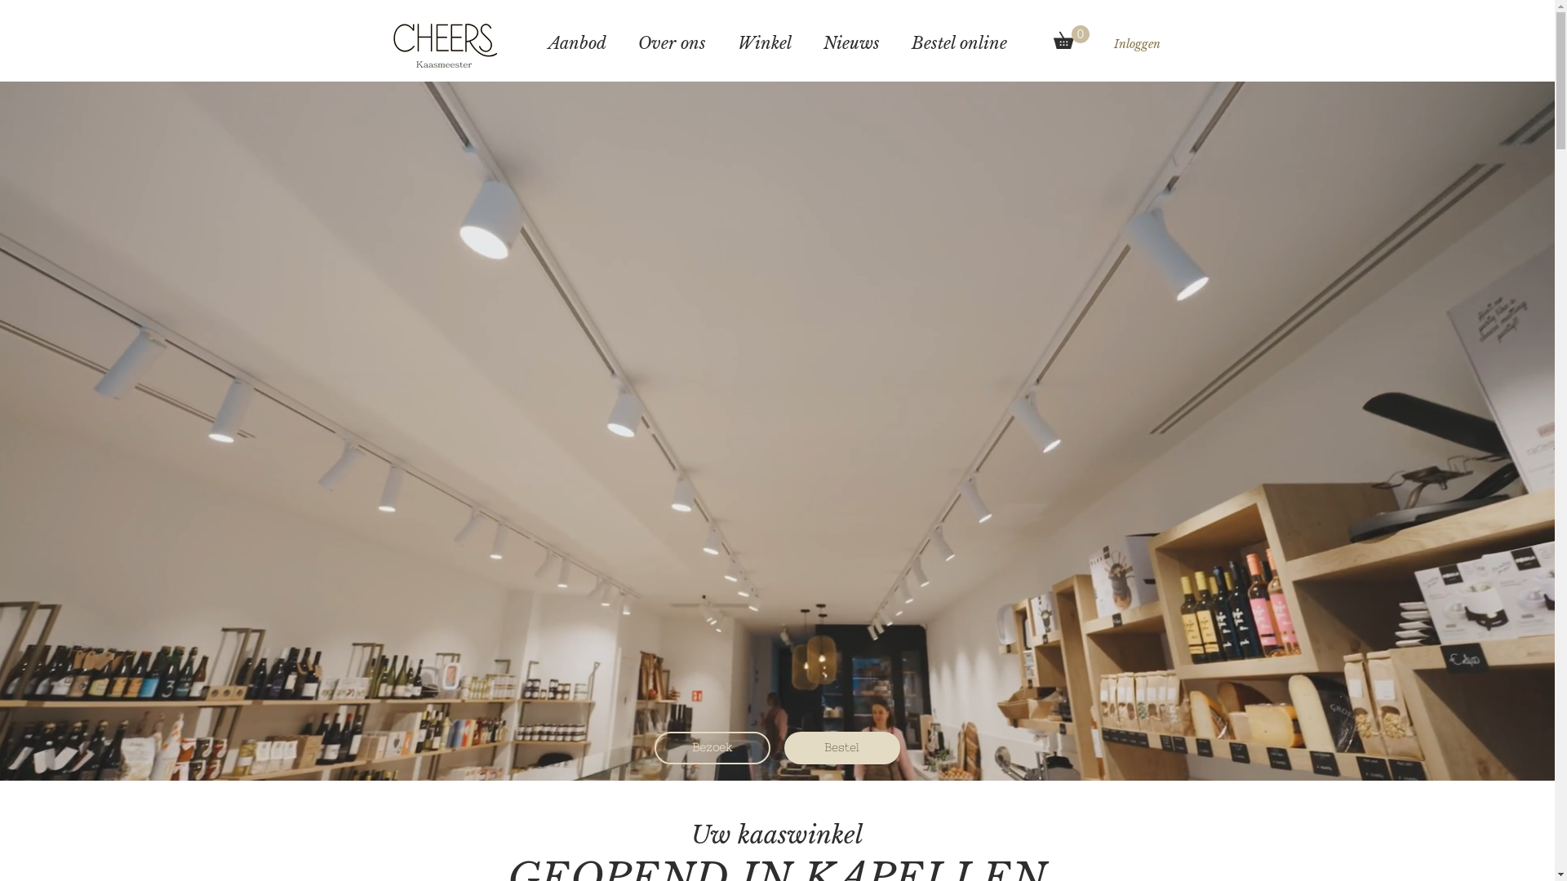  What do you see at coordinates (841, 748) in the screenshot?
I see `Bestel` at bounding box center [841, 748].